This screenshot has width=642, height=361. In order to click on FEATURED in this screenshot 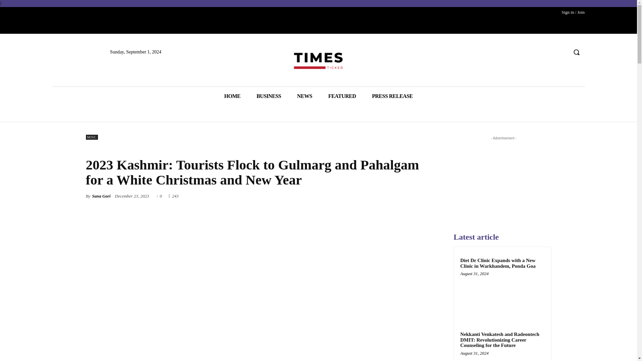, I will do `click(342, 96)`.